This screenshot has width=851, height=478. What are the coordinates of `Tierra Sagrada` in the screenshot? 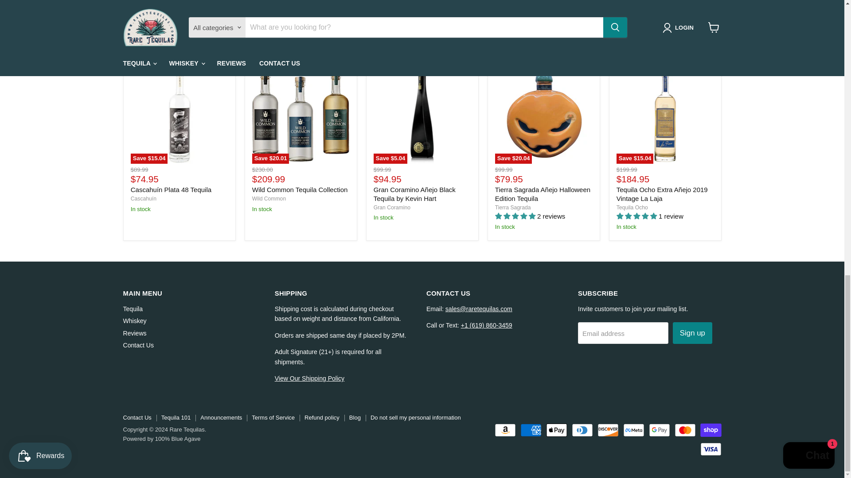 It's located at (513, 208).